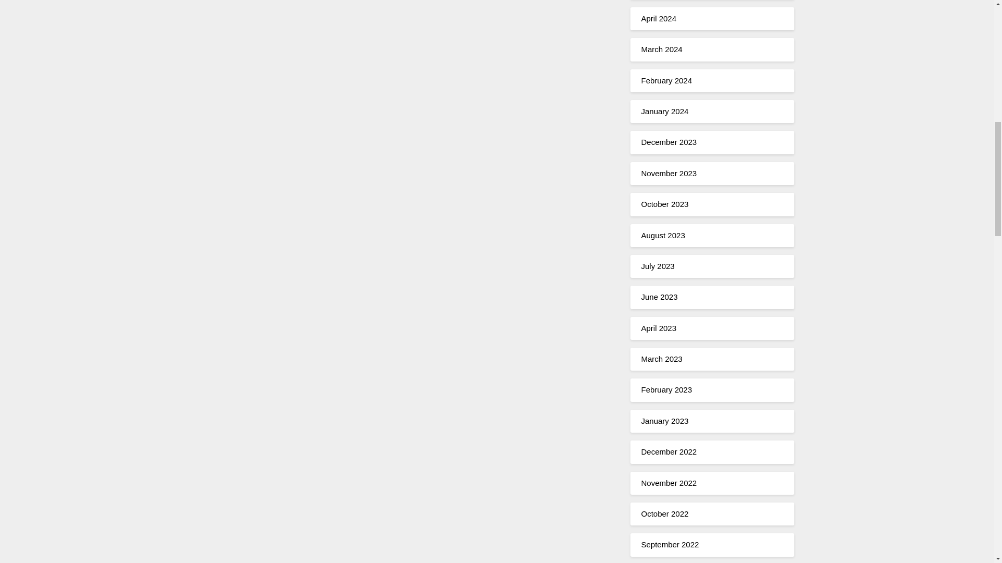 This screenshot has width=1002, height=563. Describe the element at coordinates (665, 112) in the screenshot. I see `January 2024` at that location.